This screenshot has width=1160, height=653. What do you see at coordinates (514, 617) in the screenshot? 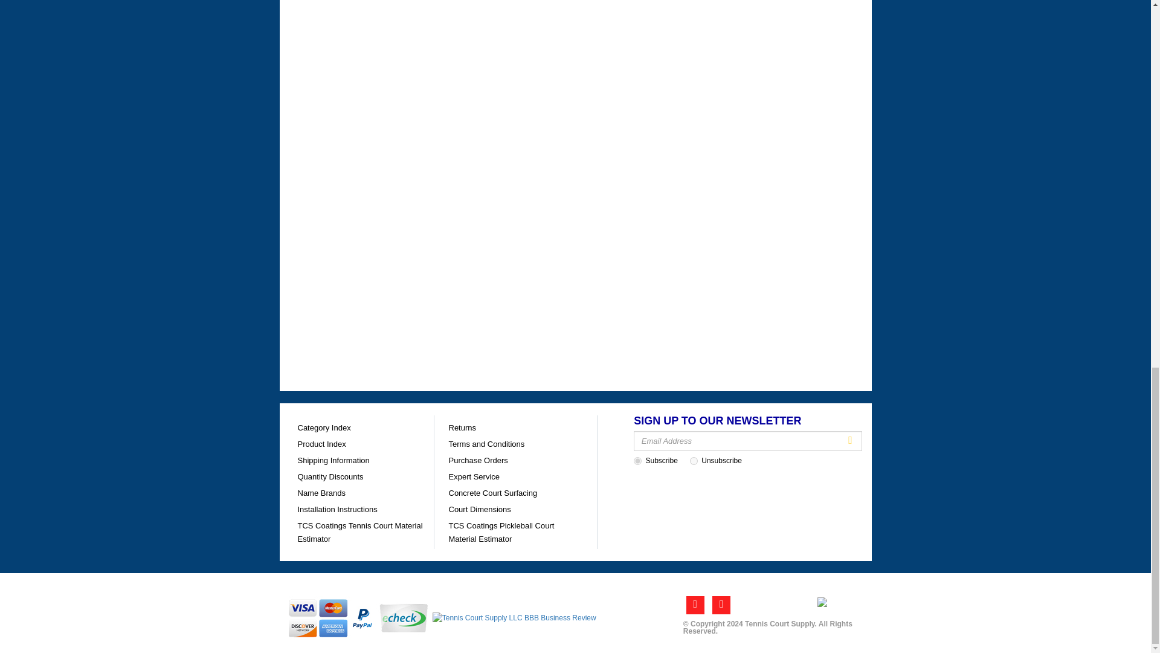
I see `Tennis Court Supply LLC BBB Business Review` at bounding box center [514, 617].